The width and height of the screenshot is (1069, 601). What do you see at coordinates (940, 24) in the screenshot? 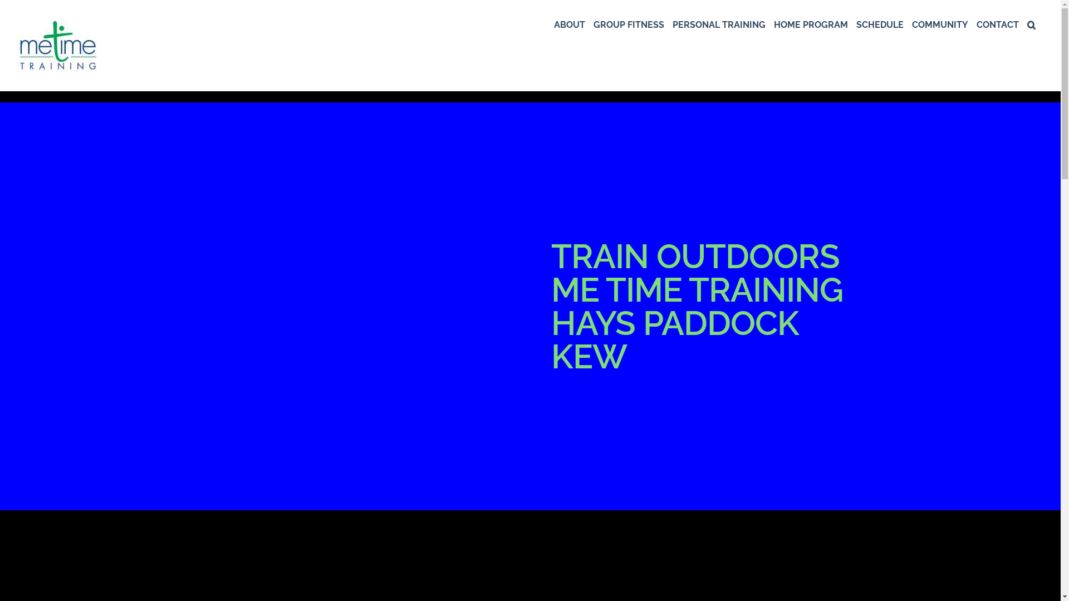
I see `COMMUNITY` at bounding box center [940, 24].